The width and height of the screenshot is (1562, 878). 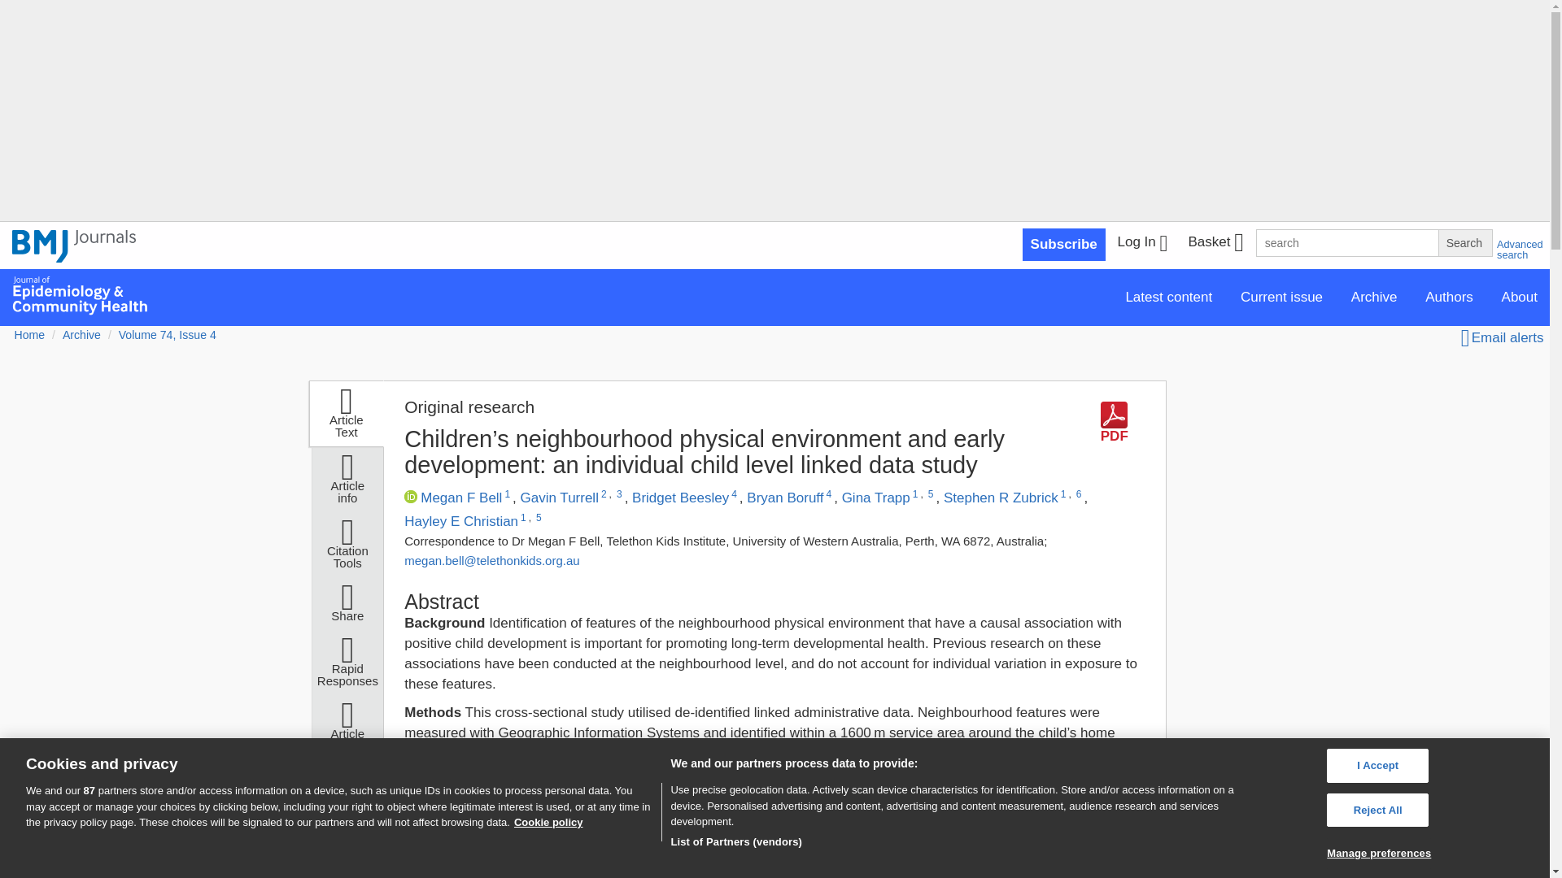 I want to click on BMJ Journals, so click(x=74, y=255).